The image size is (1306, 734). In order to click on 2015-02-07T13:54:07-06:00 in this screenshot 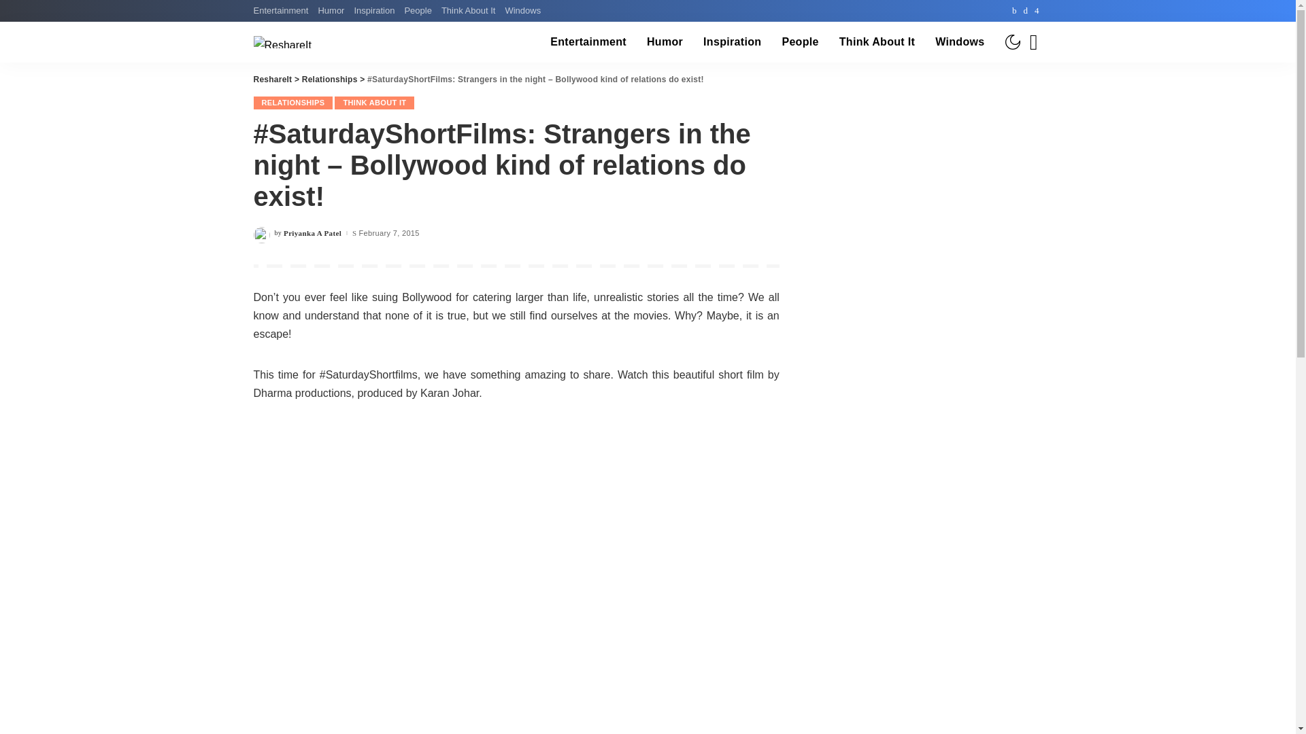, I will do `click(389, 233)`.